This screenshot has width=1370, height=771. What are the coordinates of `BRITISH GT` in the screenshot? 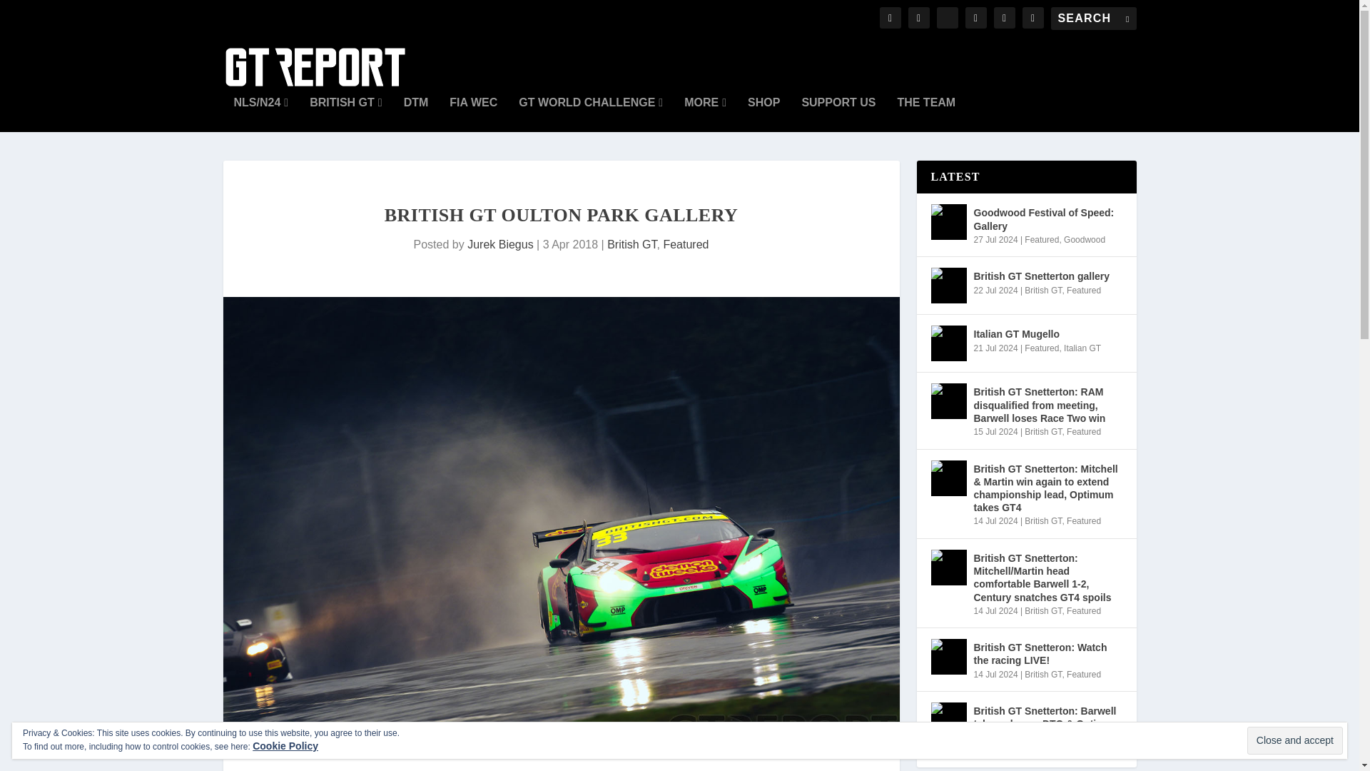 It's located at (345, 114).